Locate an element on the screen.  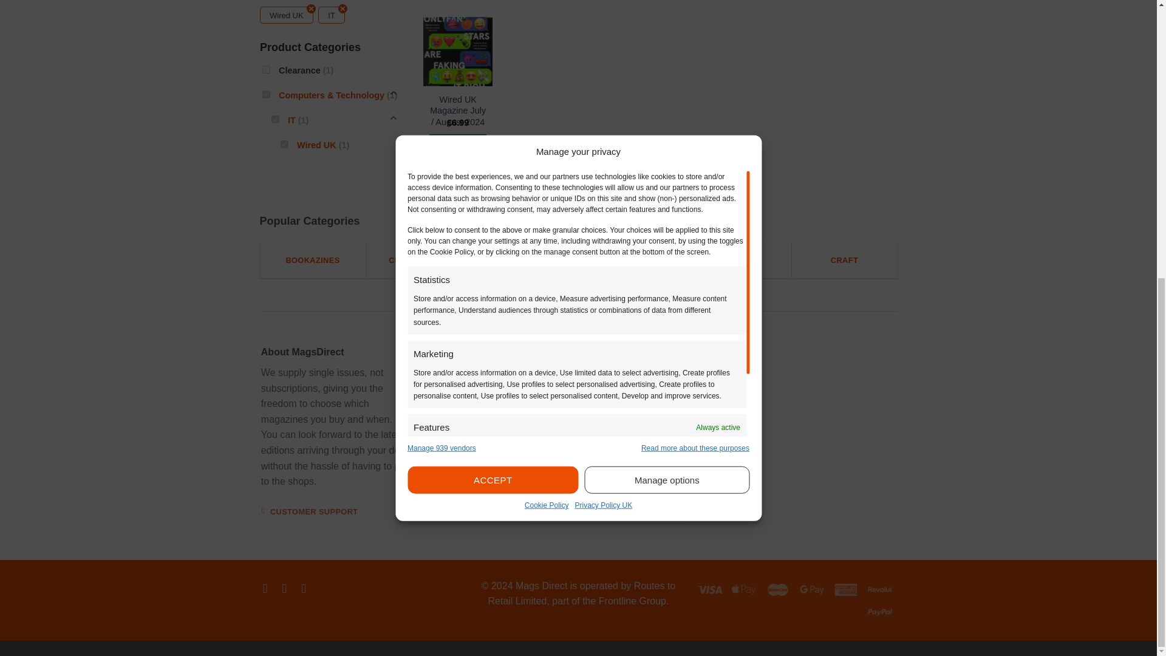
Manage options is located at coordinates (667, 7).